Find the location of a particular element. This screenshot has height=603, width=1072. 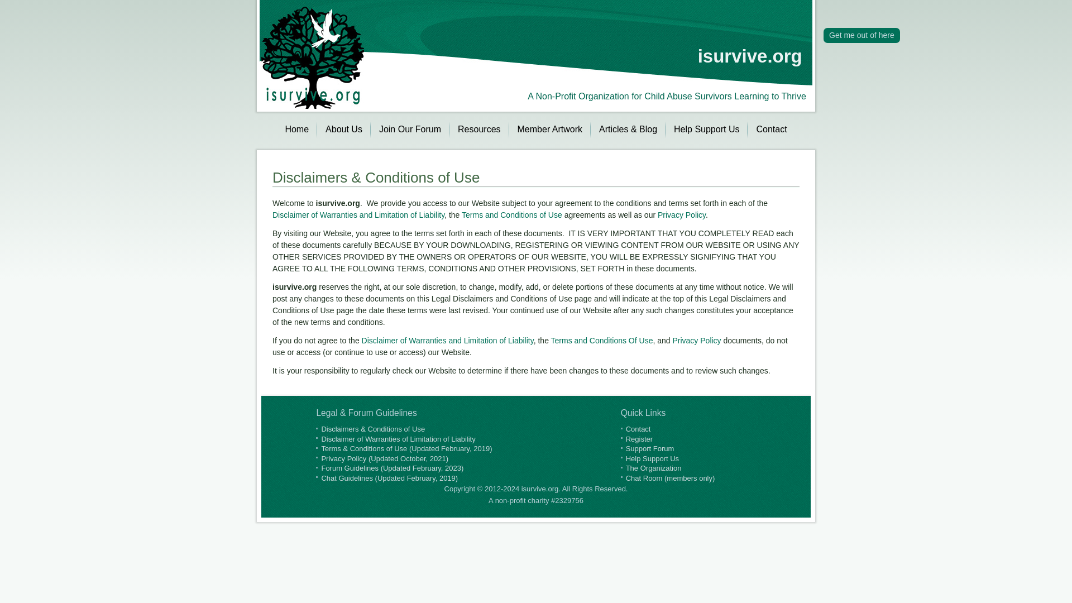

Join Our Forum is located at coordinates (410, 129).